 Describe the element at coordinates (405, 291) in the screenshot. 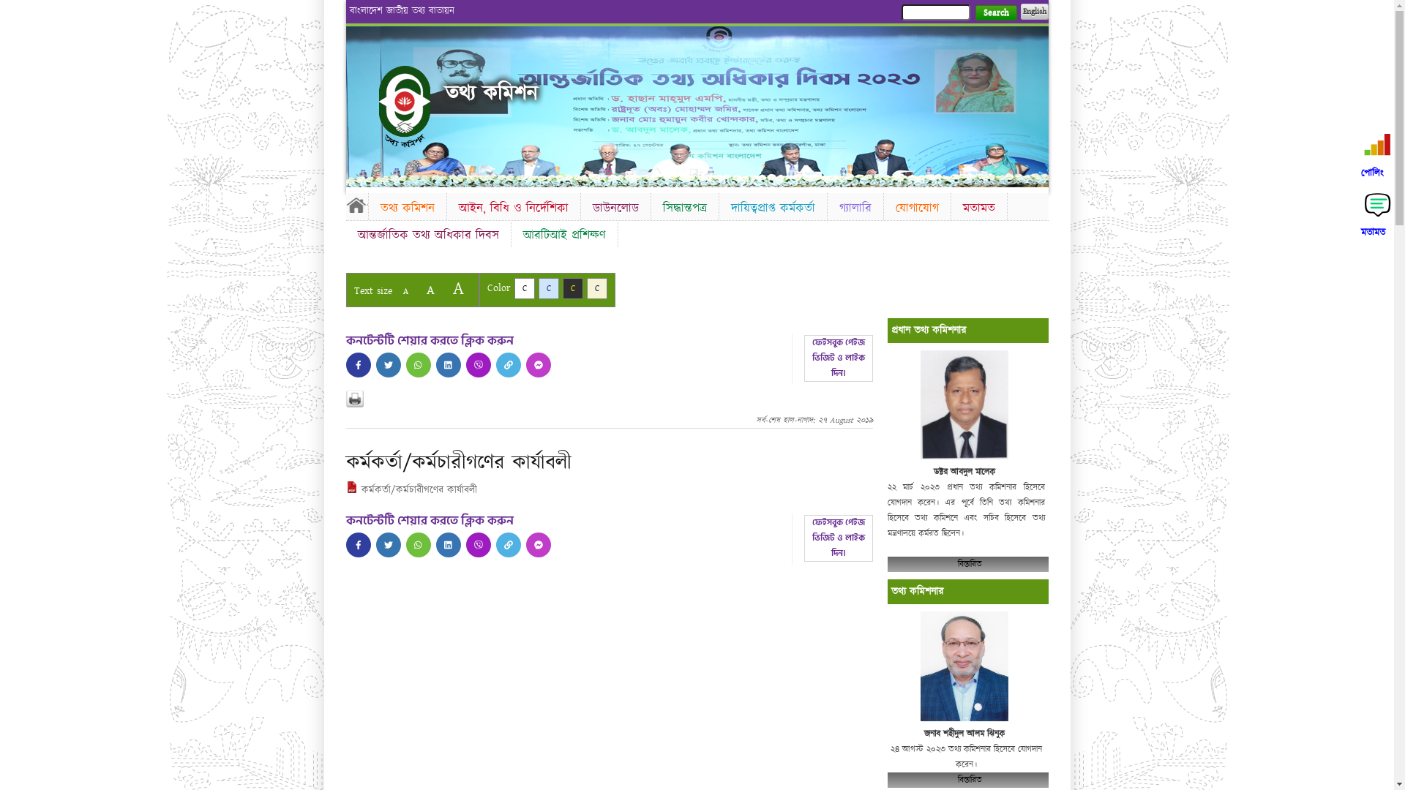

I see `A` at that location.